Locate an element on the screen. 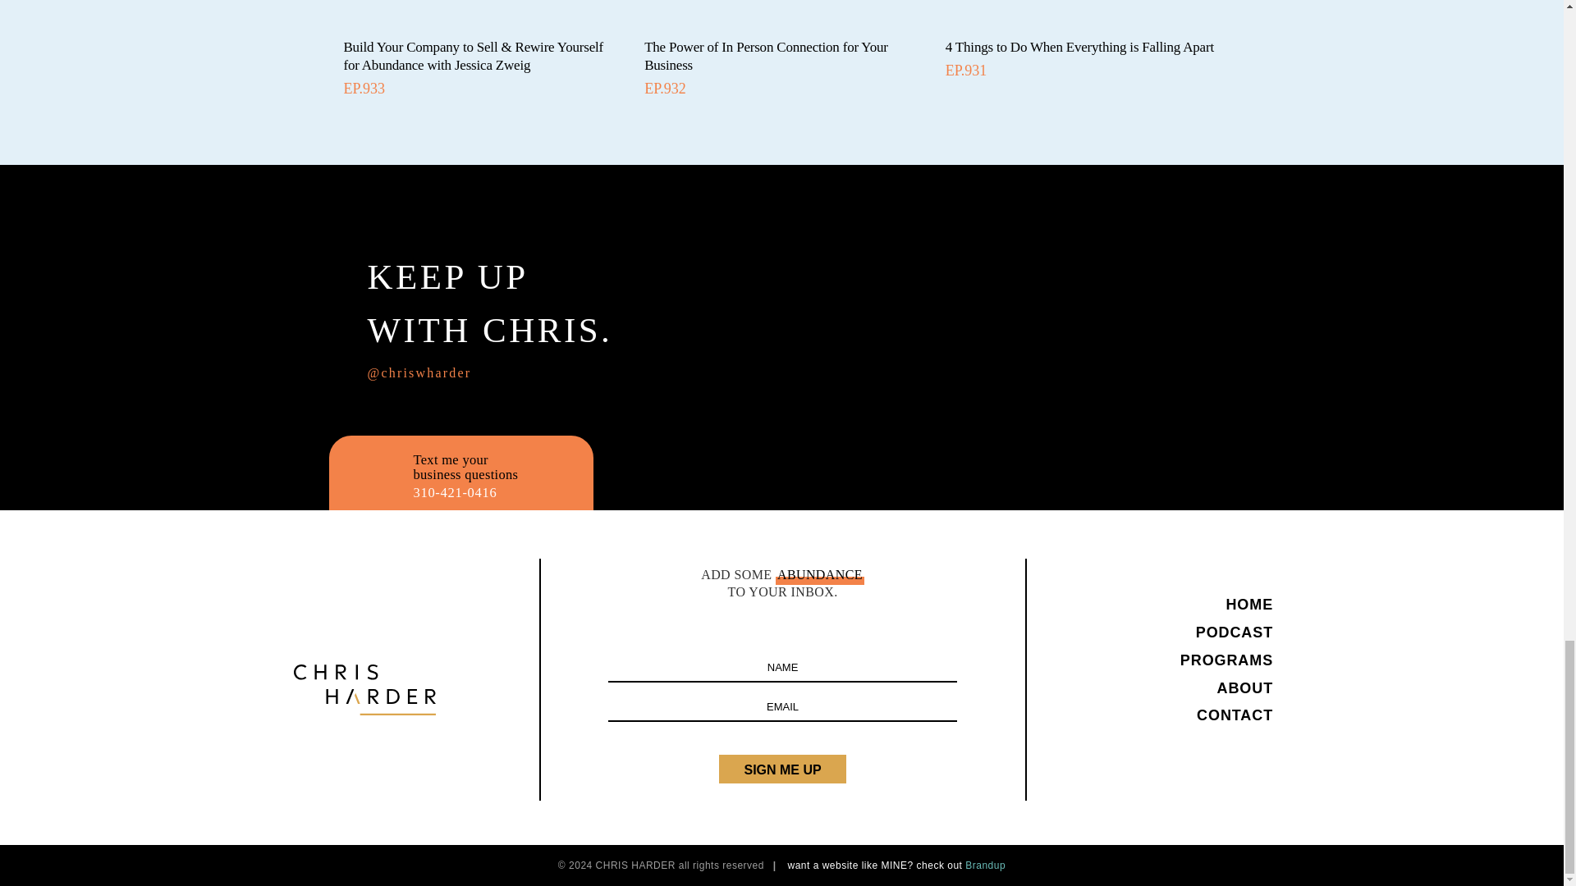 The height and width of the screenshot is (886, 1576). Sign me up is located at coordinates (781, 769).